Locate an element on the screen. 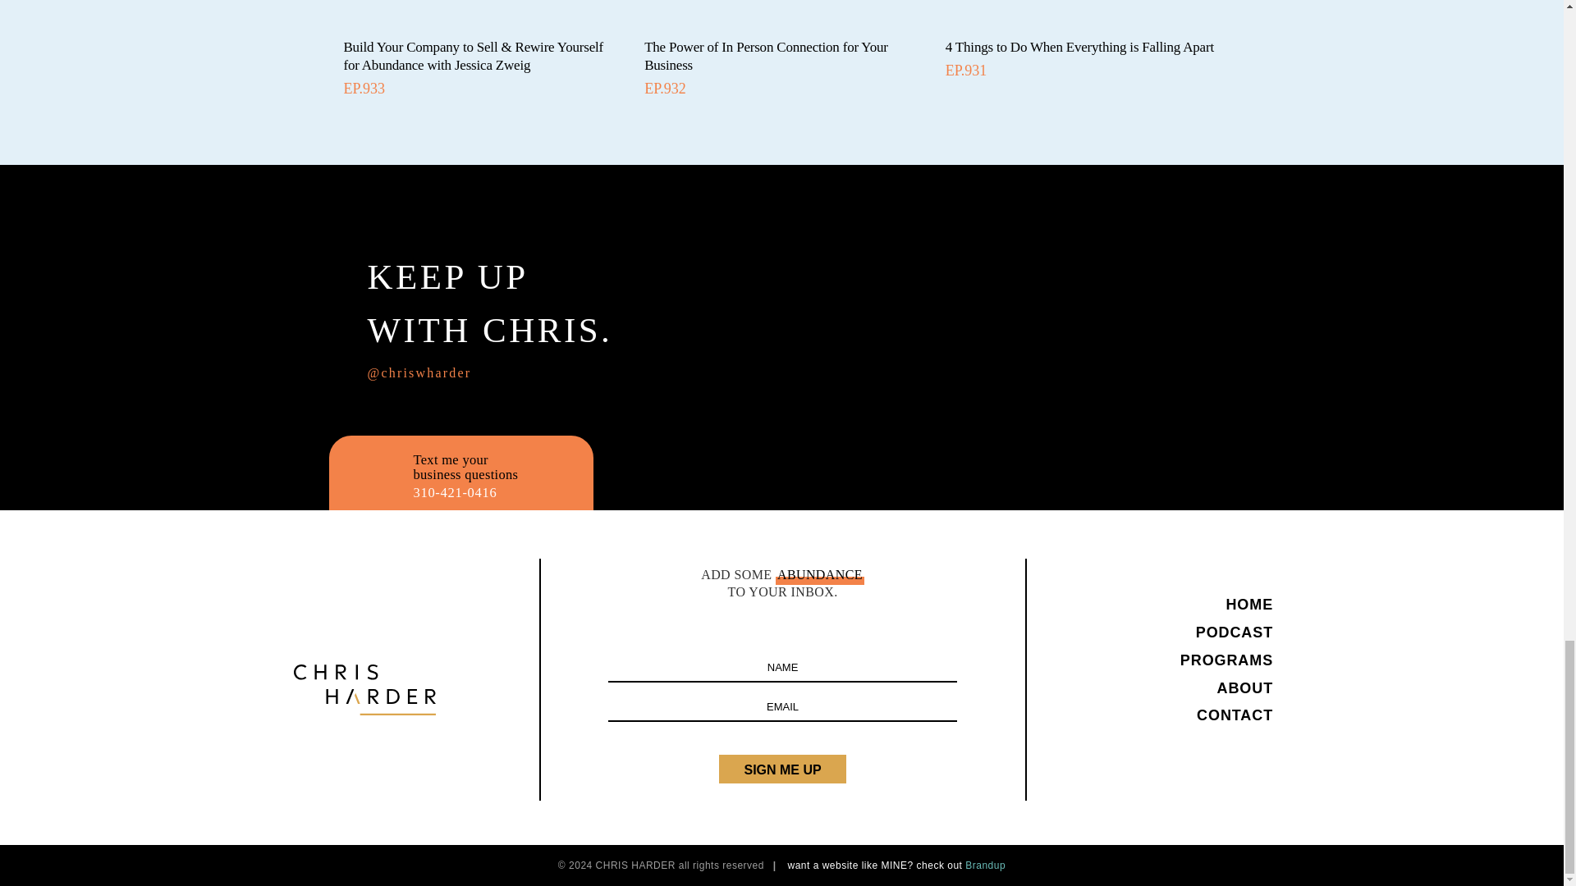 The height and width of the screenshot is (886, 1576). Sign me up is located at coordinates (781, 769).